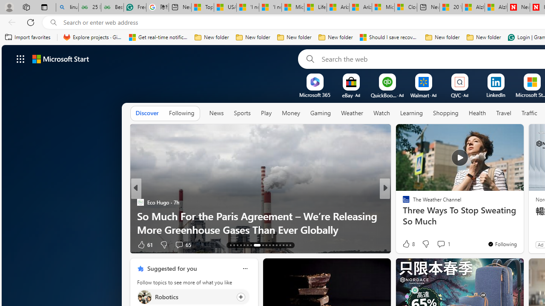 The width and height of the screenshot is (545, 306). Describe the element at coordinates (263, 245) in the screenshot. I see `AutomationID: tab-21` at that location.